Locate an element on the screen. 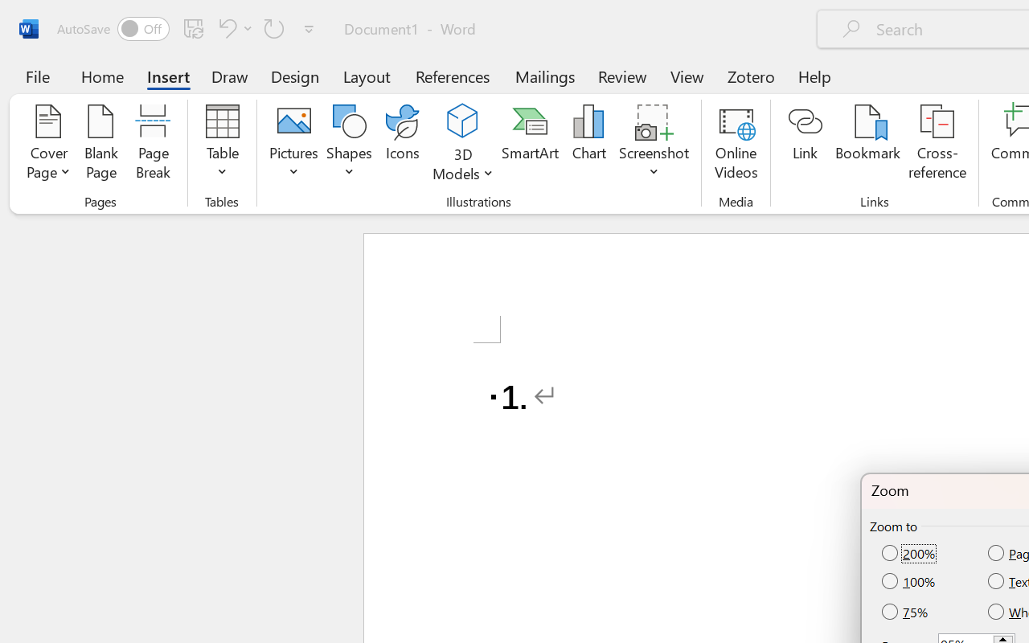 This screenshot has width=1029, height=643. Undo Number Default is located at coordinates (233, 28).